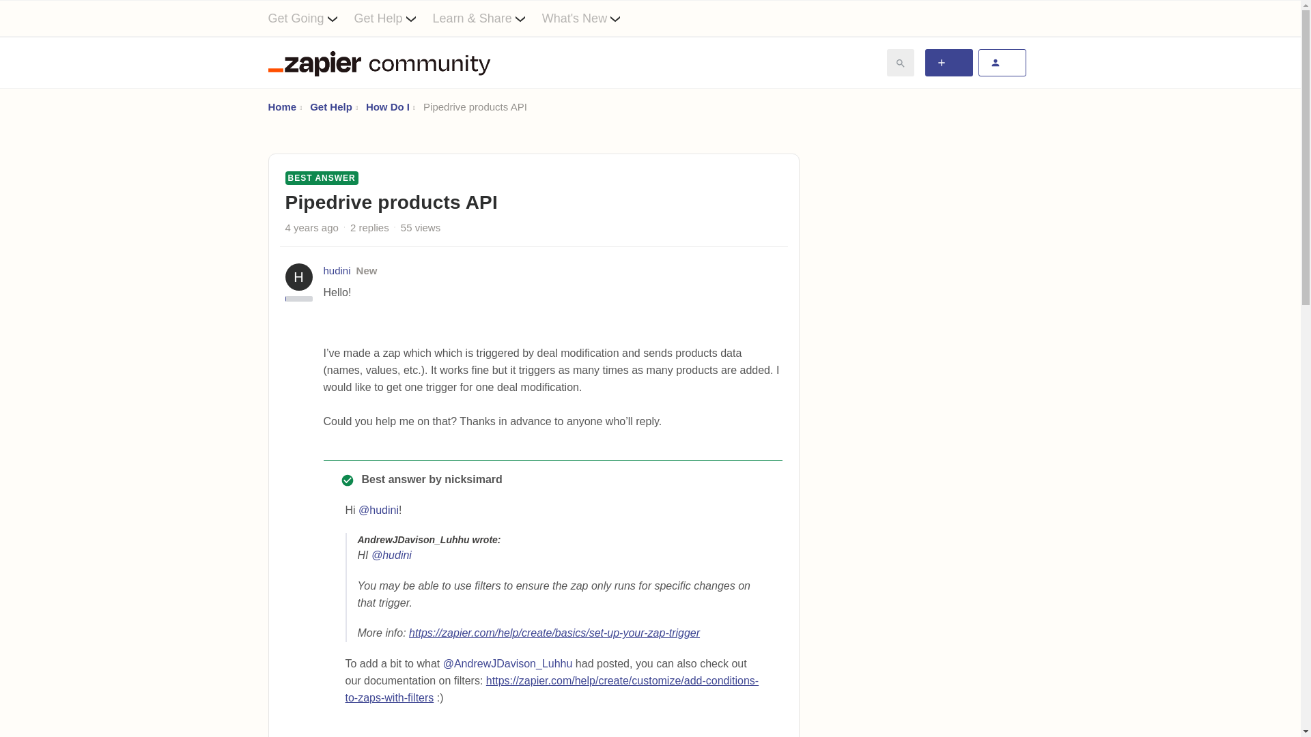  Describe the element at coordinates (393, 18) in the screenshot. I see `Get Help` at that location.